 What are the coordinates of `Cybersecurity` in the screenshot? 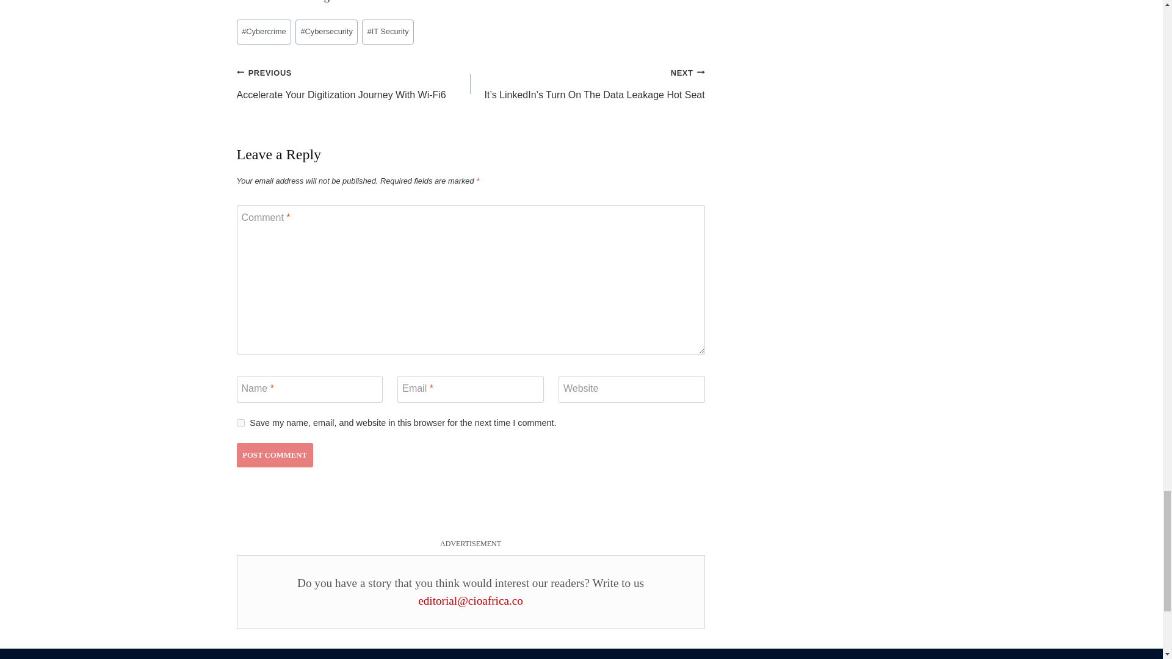 It's located at (327, 32).